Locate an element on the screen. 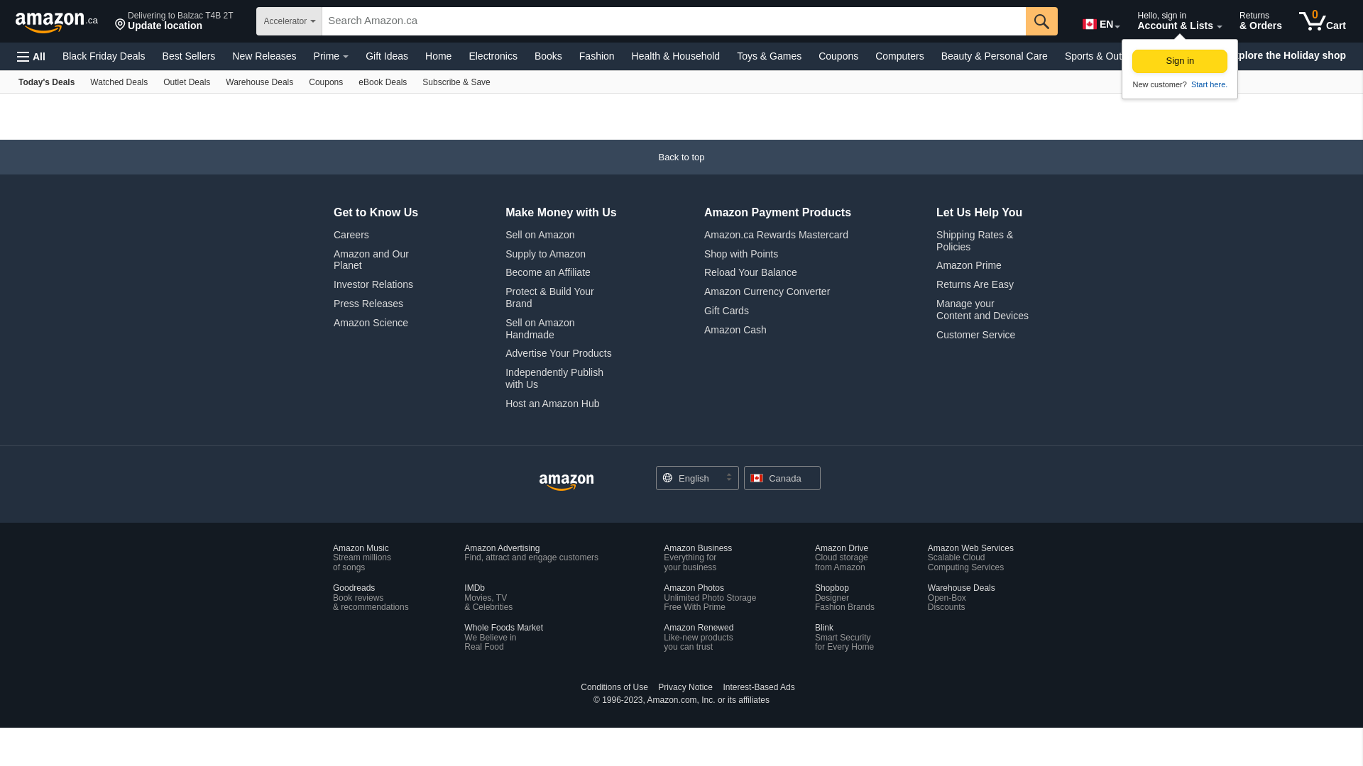 The height and width of the screenshot is (766, 1363). Press Releases is located at coordinates (368, 304).